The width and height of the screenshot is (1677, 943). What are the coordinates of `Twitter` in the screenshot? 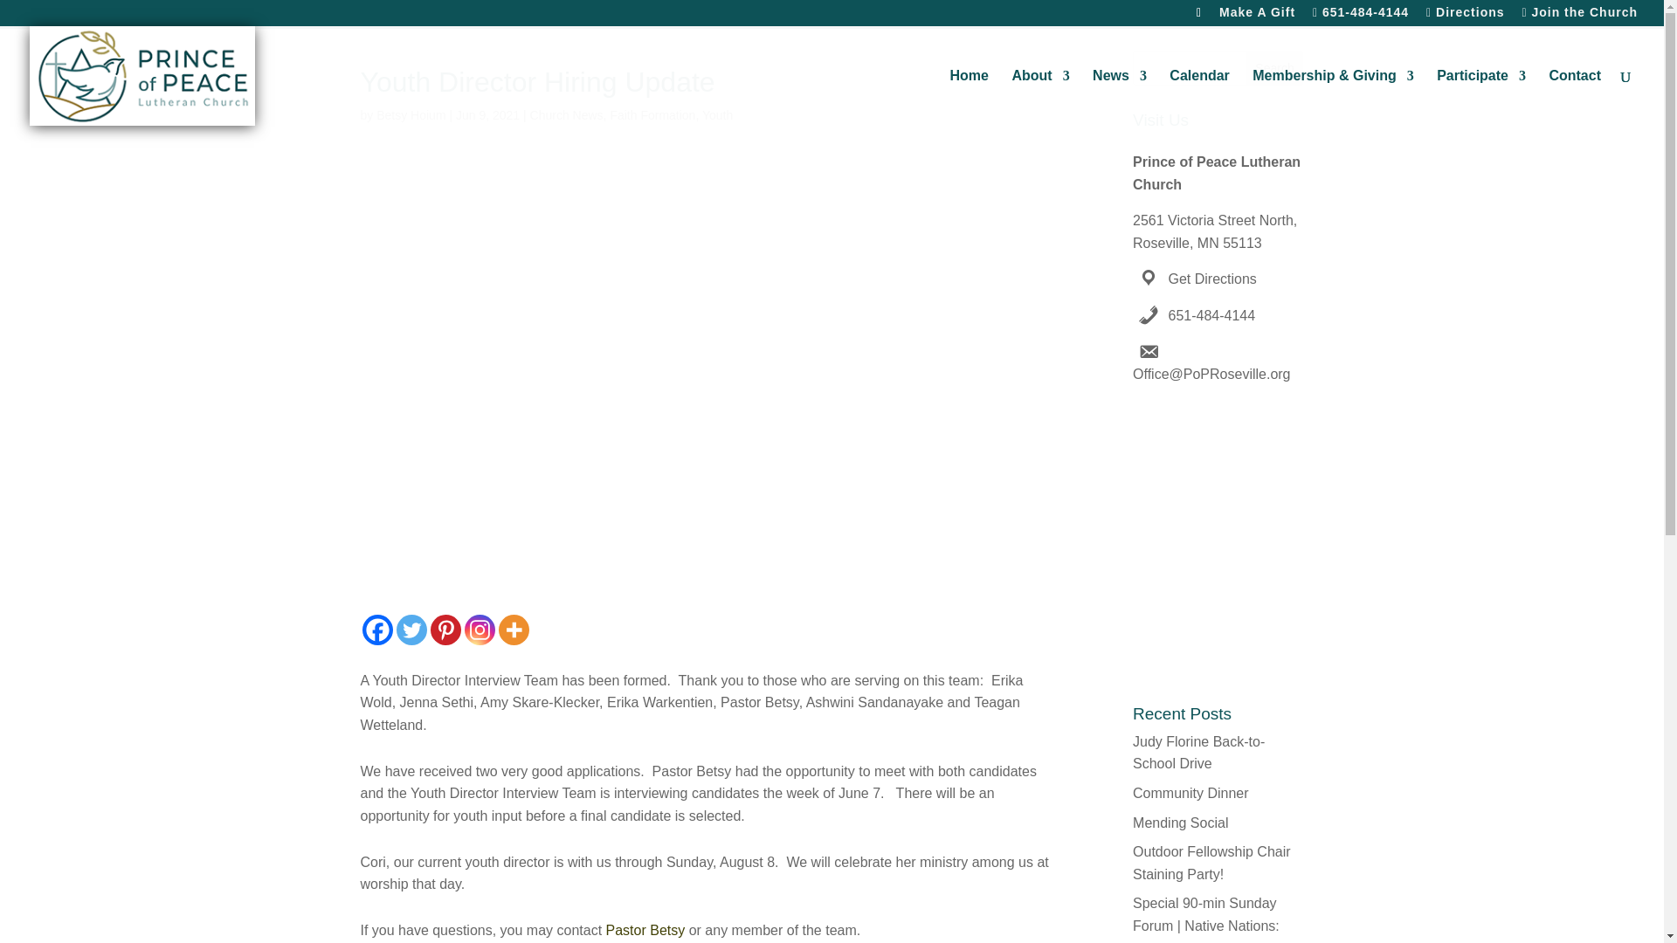 It's located at (411, 630).